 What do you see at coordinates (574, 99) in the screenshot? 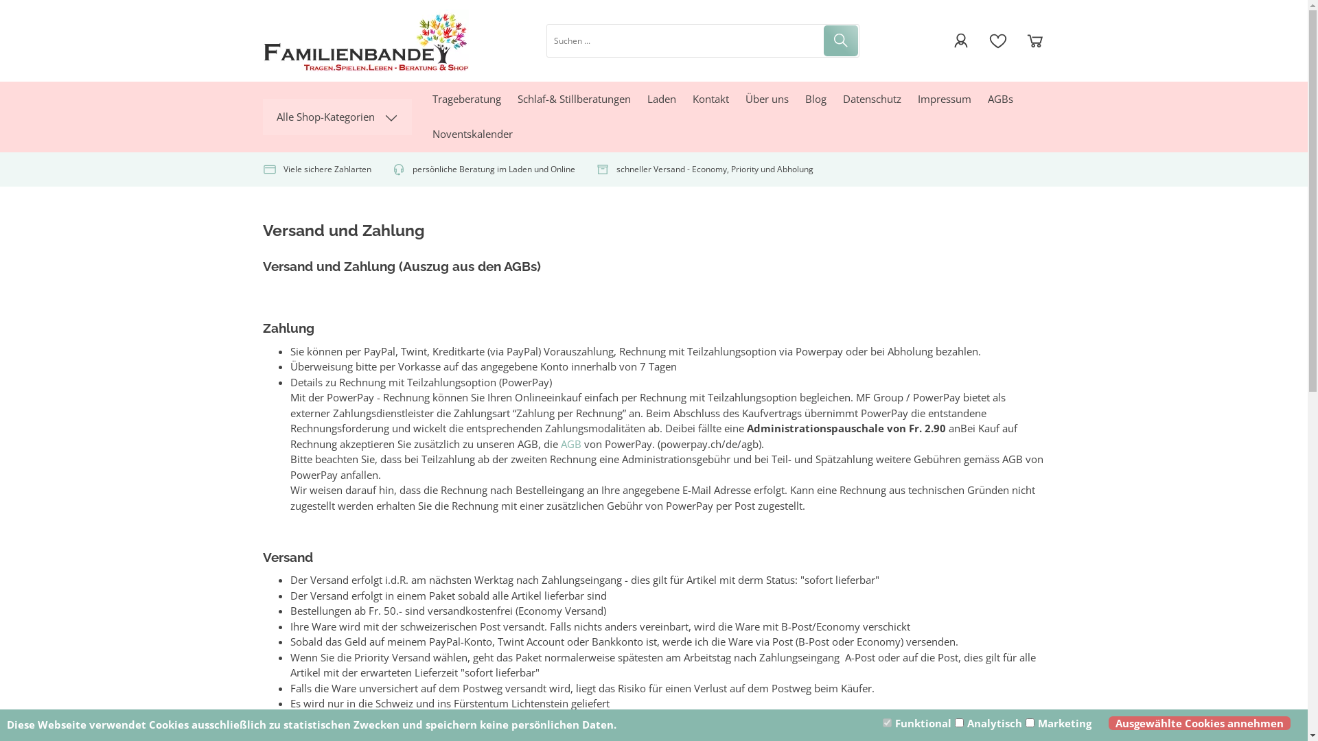
I see `Schlaf-& Stillberatungen` at bounding box center [574, 99].